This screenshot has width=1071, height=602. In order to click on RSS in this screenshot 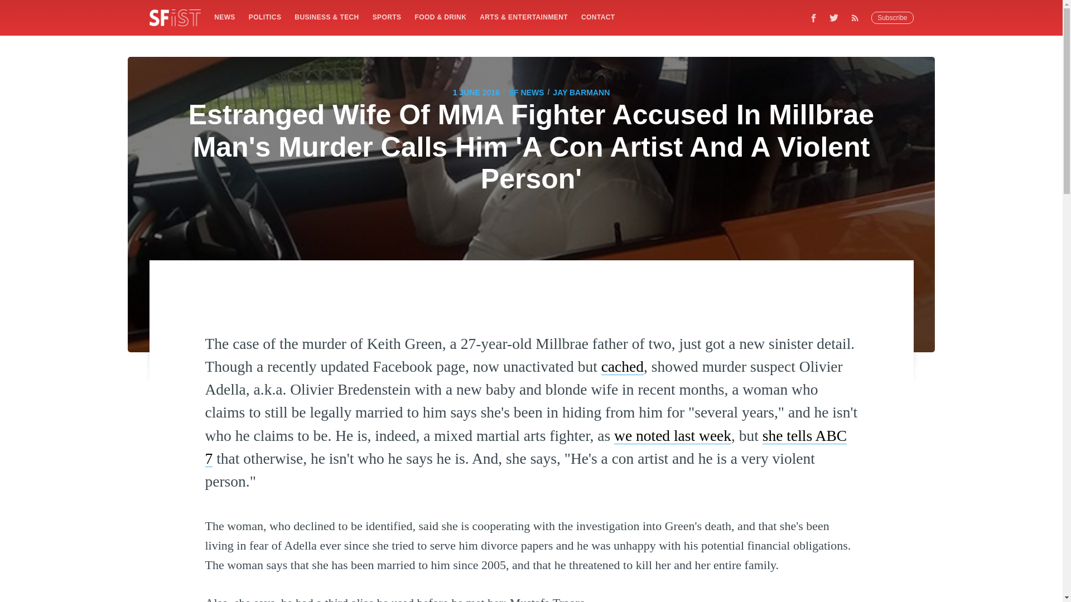, I will do `click(858, 17)`.